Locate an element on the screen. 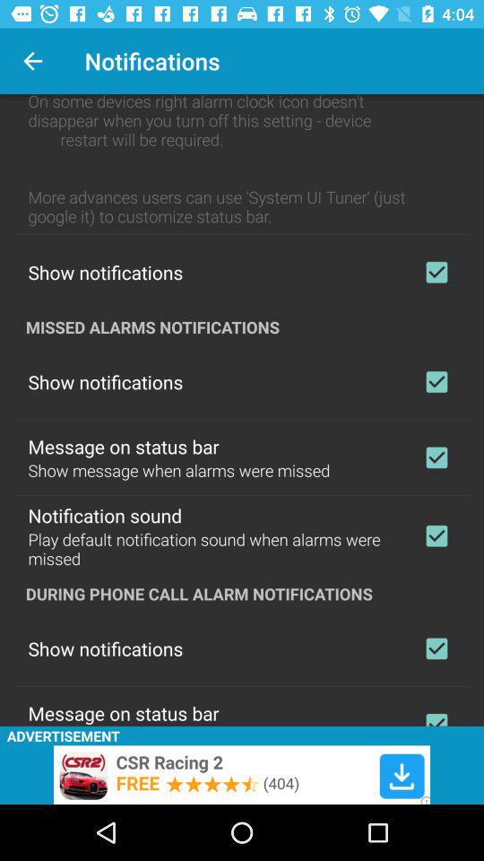 The width and height of the screenshot is (484, 861). select option is located at coordinates (436, 716).